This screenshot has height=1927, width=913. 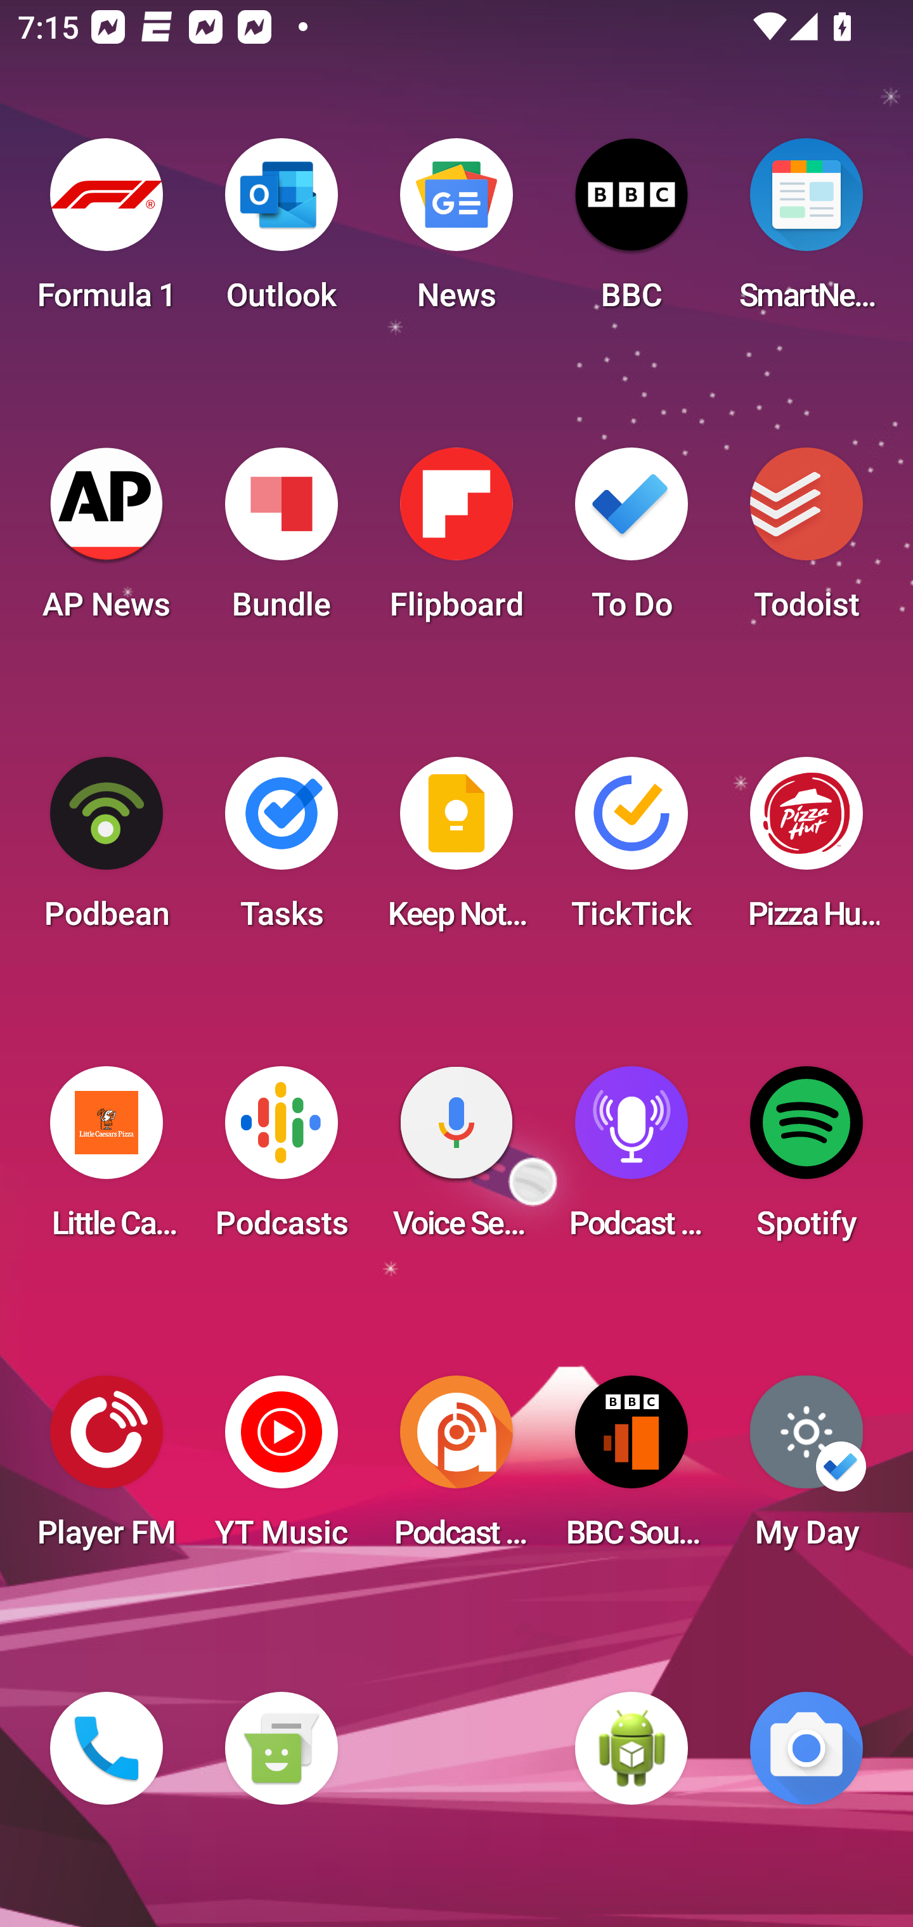 I want to click on To Do, so click(x=631, y=541).